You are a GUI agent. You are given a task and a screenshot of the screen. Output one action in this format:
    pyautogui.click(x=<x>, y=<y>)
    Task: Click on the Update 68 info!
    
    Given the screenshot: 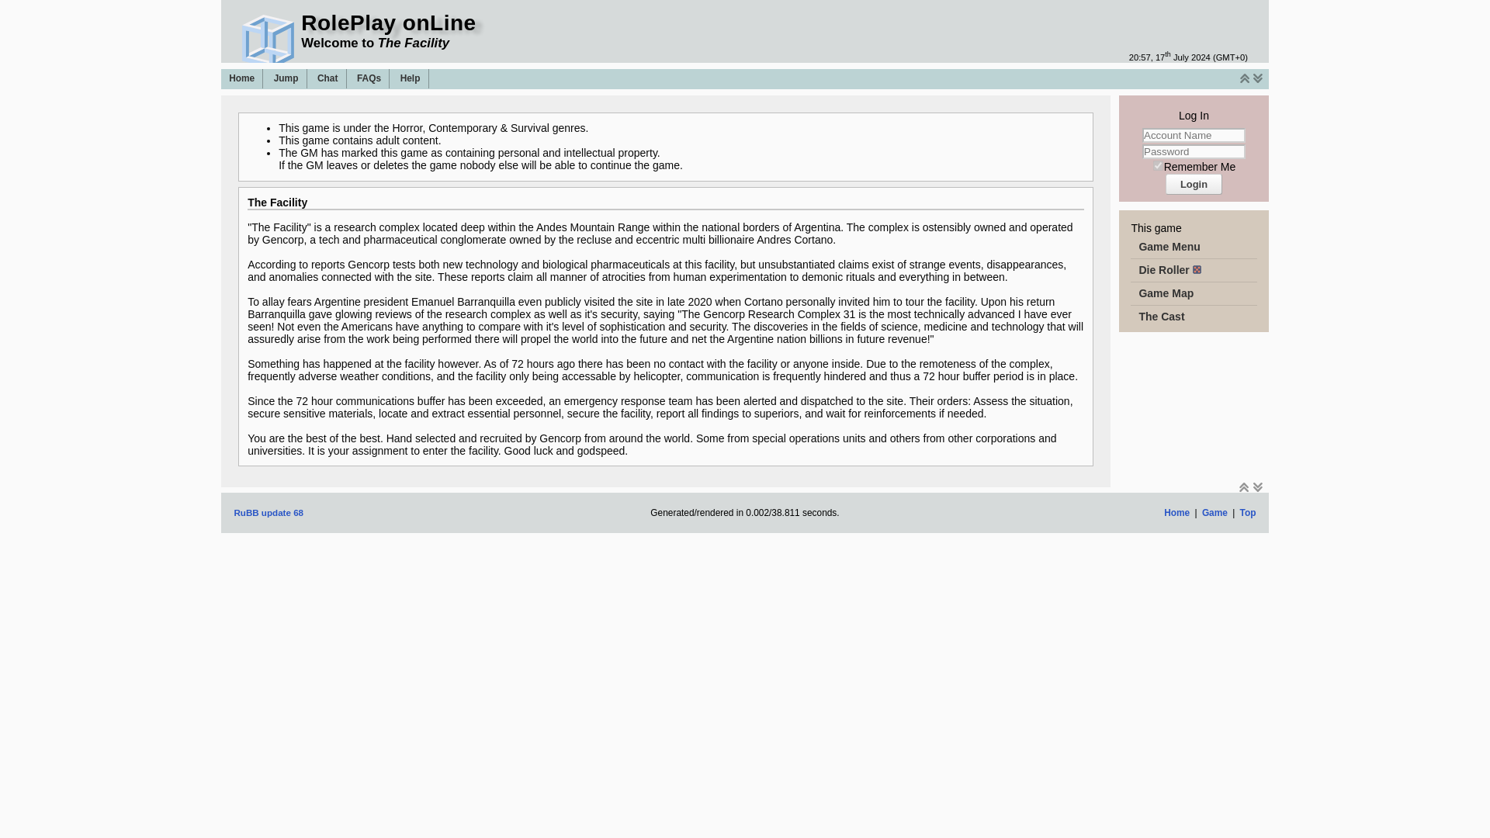 What is the action you would take?
    pyautogui.click(x=269, y=512)
    